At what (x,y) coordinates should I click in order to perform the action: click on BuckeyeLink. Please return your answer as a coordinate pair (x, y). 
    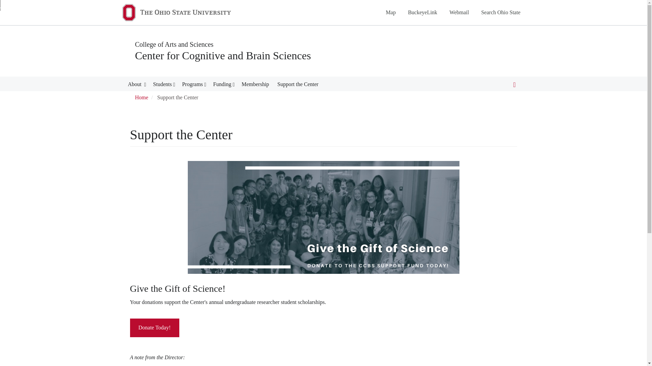
    Looking at the image, I should click on (422, 12).